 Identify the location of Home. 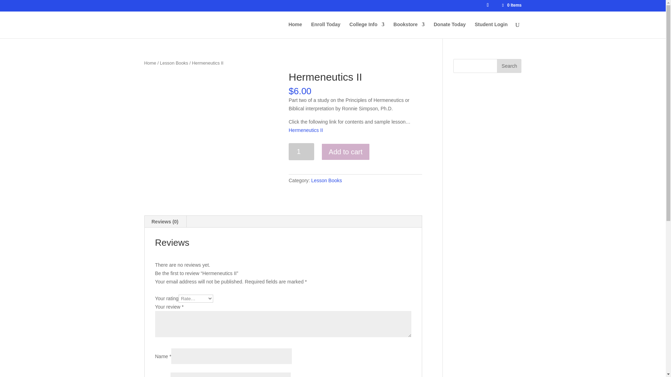
(150, 63).